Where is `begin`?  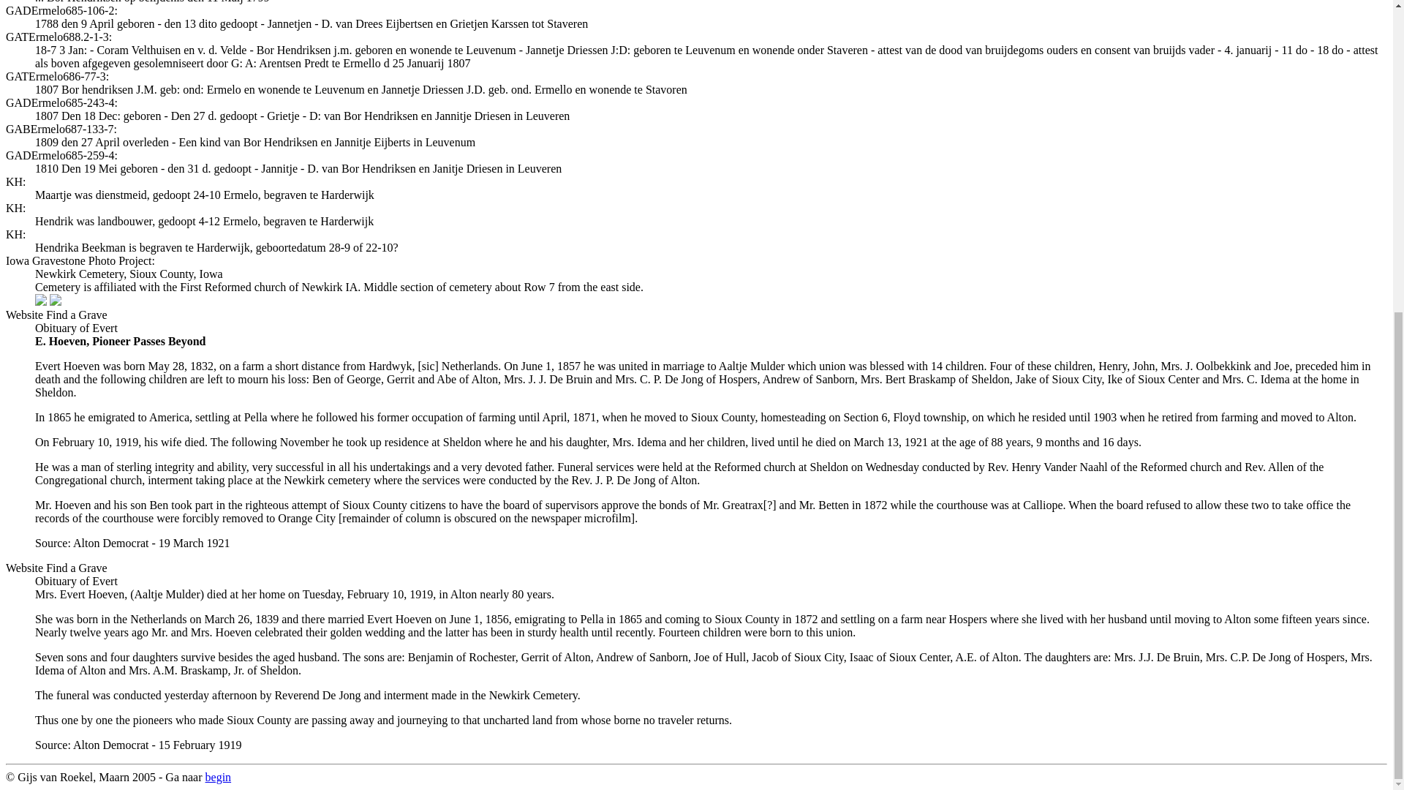 begin is located at coordinates (218, 777).